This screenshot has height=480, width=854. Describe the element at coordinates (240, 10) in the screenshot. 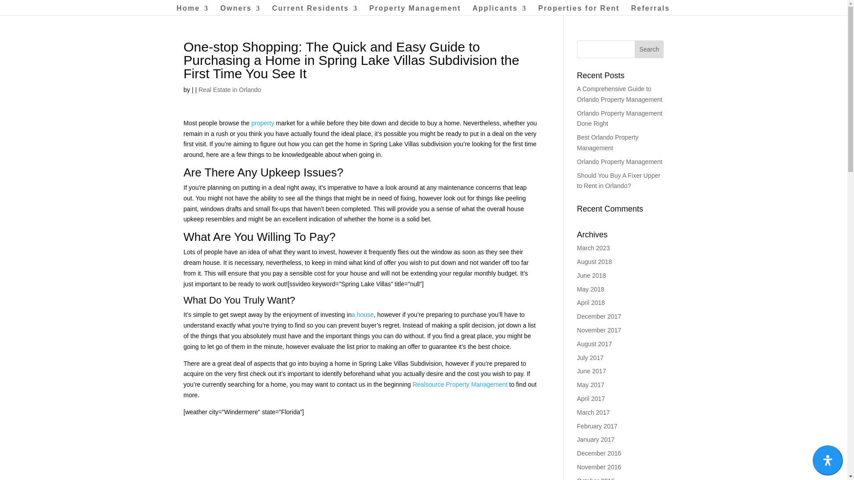

I see `Owners` at that location.